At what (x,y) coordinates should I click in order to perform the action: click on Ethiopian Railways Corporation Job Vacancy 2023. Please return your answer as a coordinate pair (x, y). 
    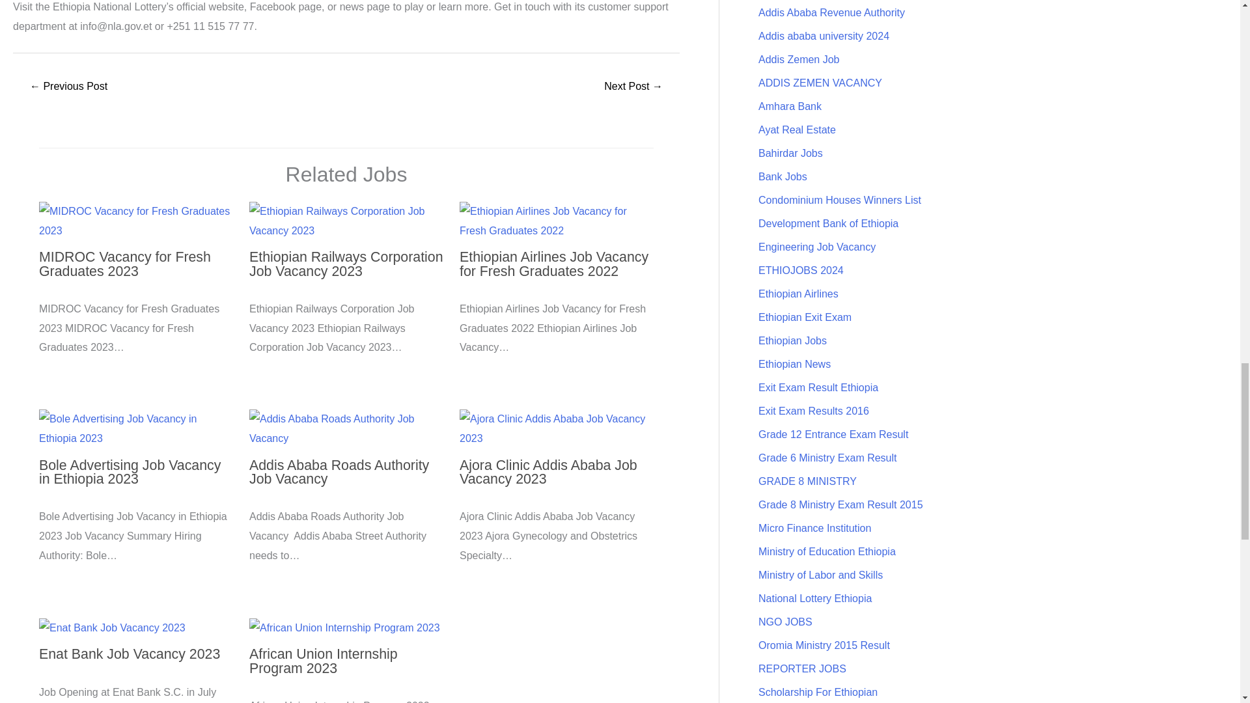
    Looking at the image, I should click on (346, 264).